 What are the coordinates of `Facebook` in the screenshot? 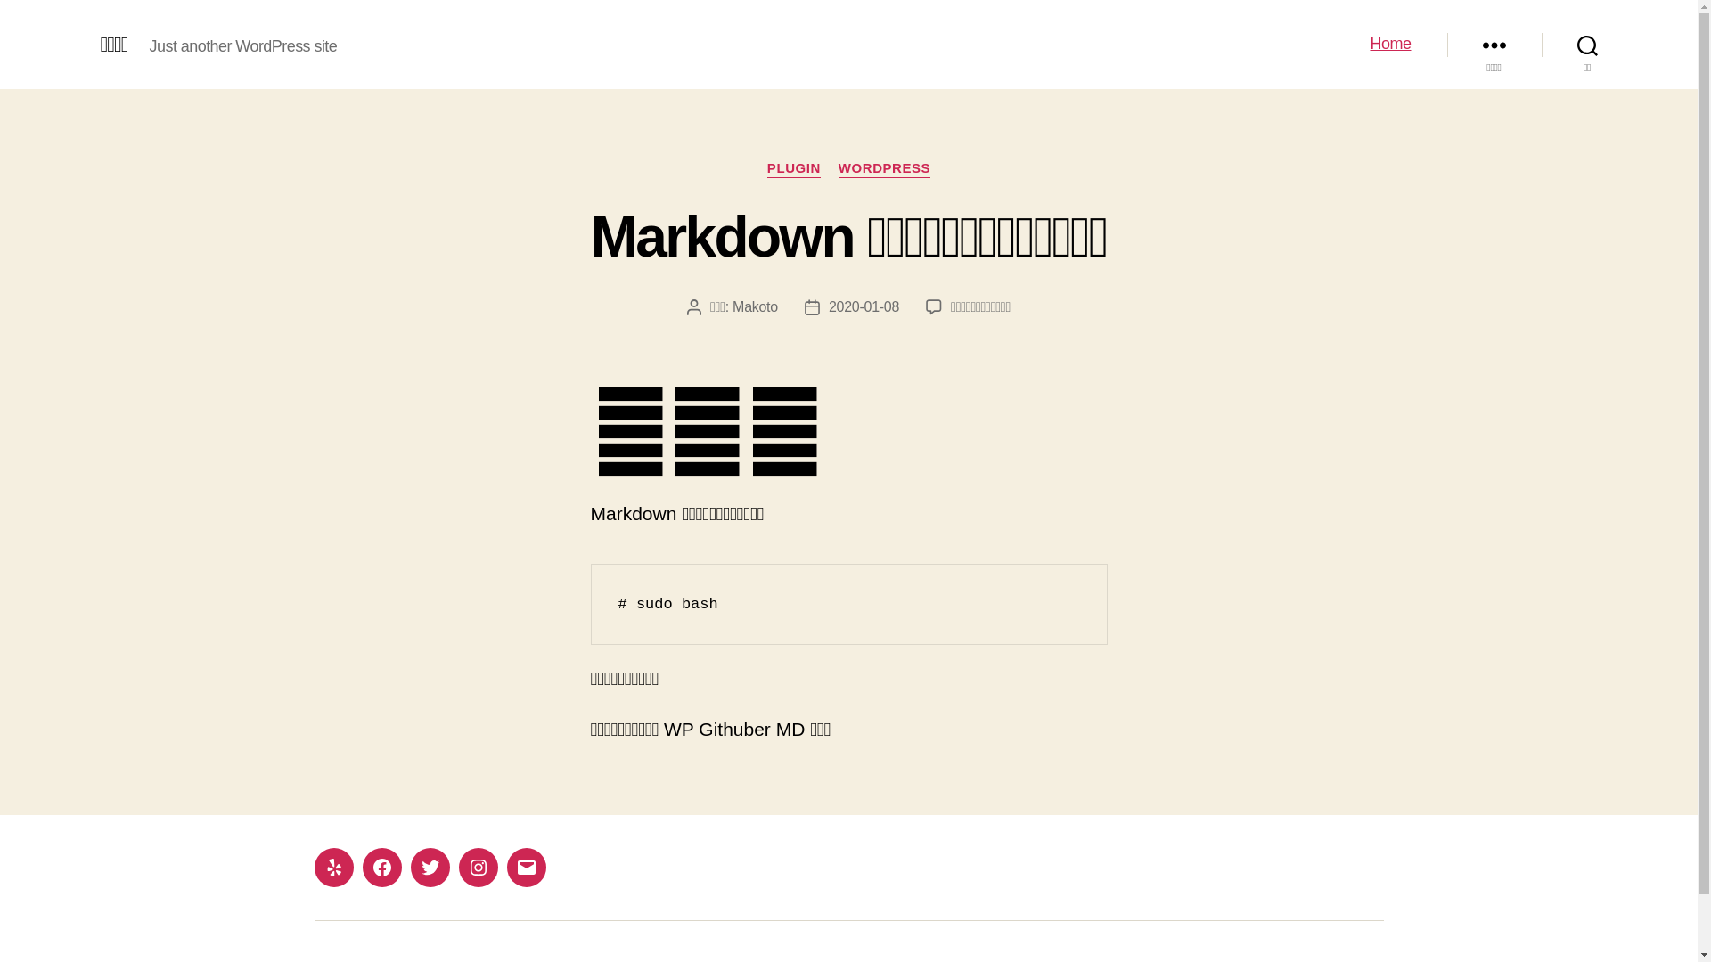 It's located at (381, 868).